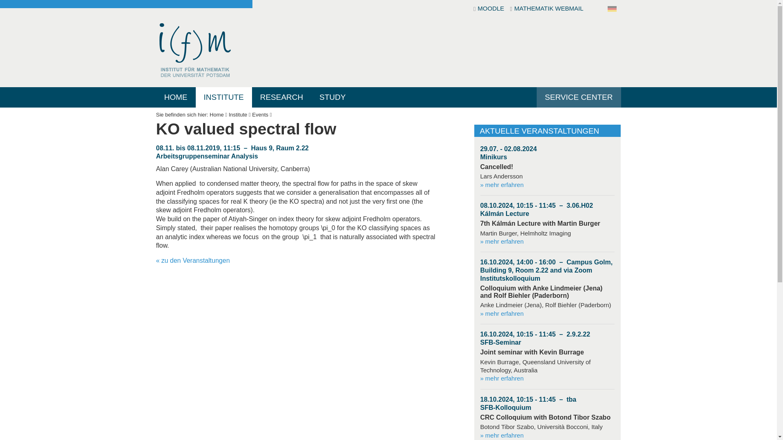 The image size is (783, 440). Describe the element at coordinates (489, 9) in the screenshot. I see `MOODLE` at that location.